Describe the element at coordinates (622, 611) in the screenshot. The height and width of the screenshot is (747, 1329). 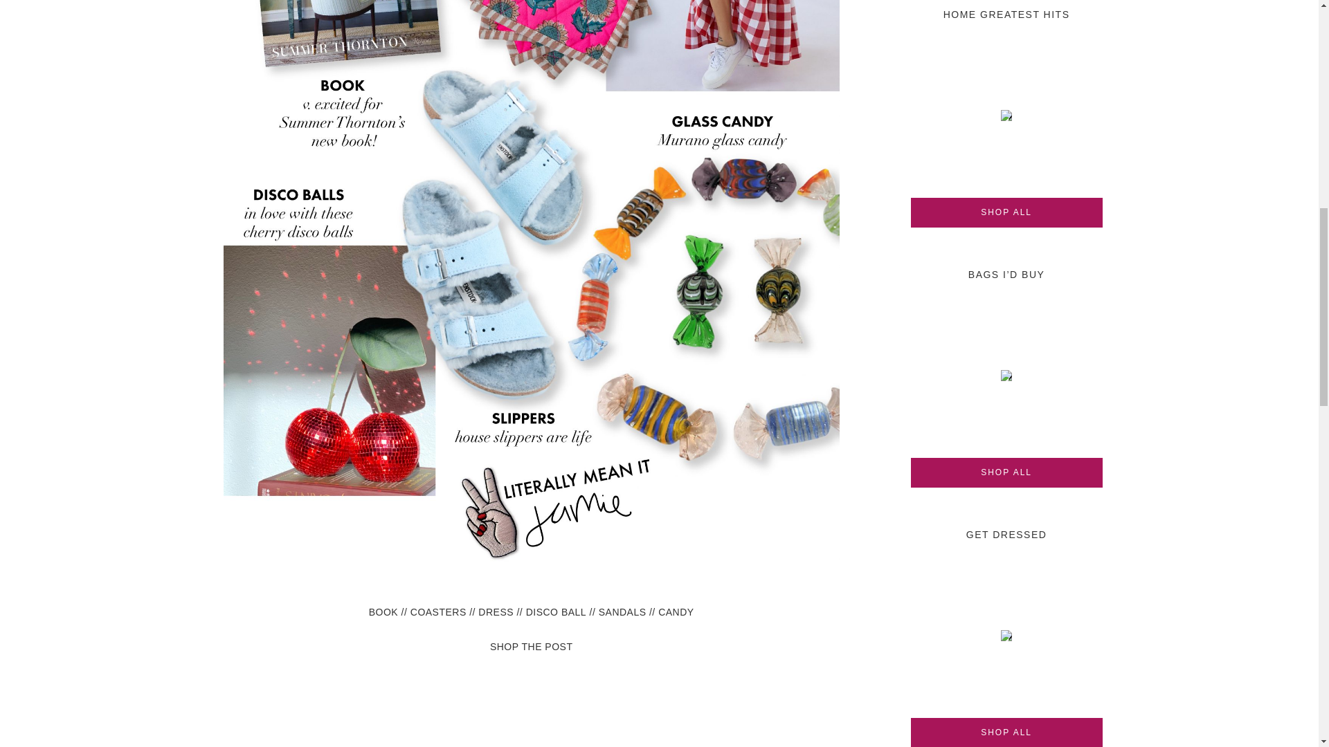
I see `SANDALS` at that location.